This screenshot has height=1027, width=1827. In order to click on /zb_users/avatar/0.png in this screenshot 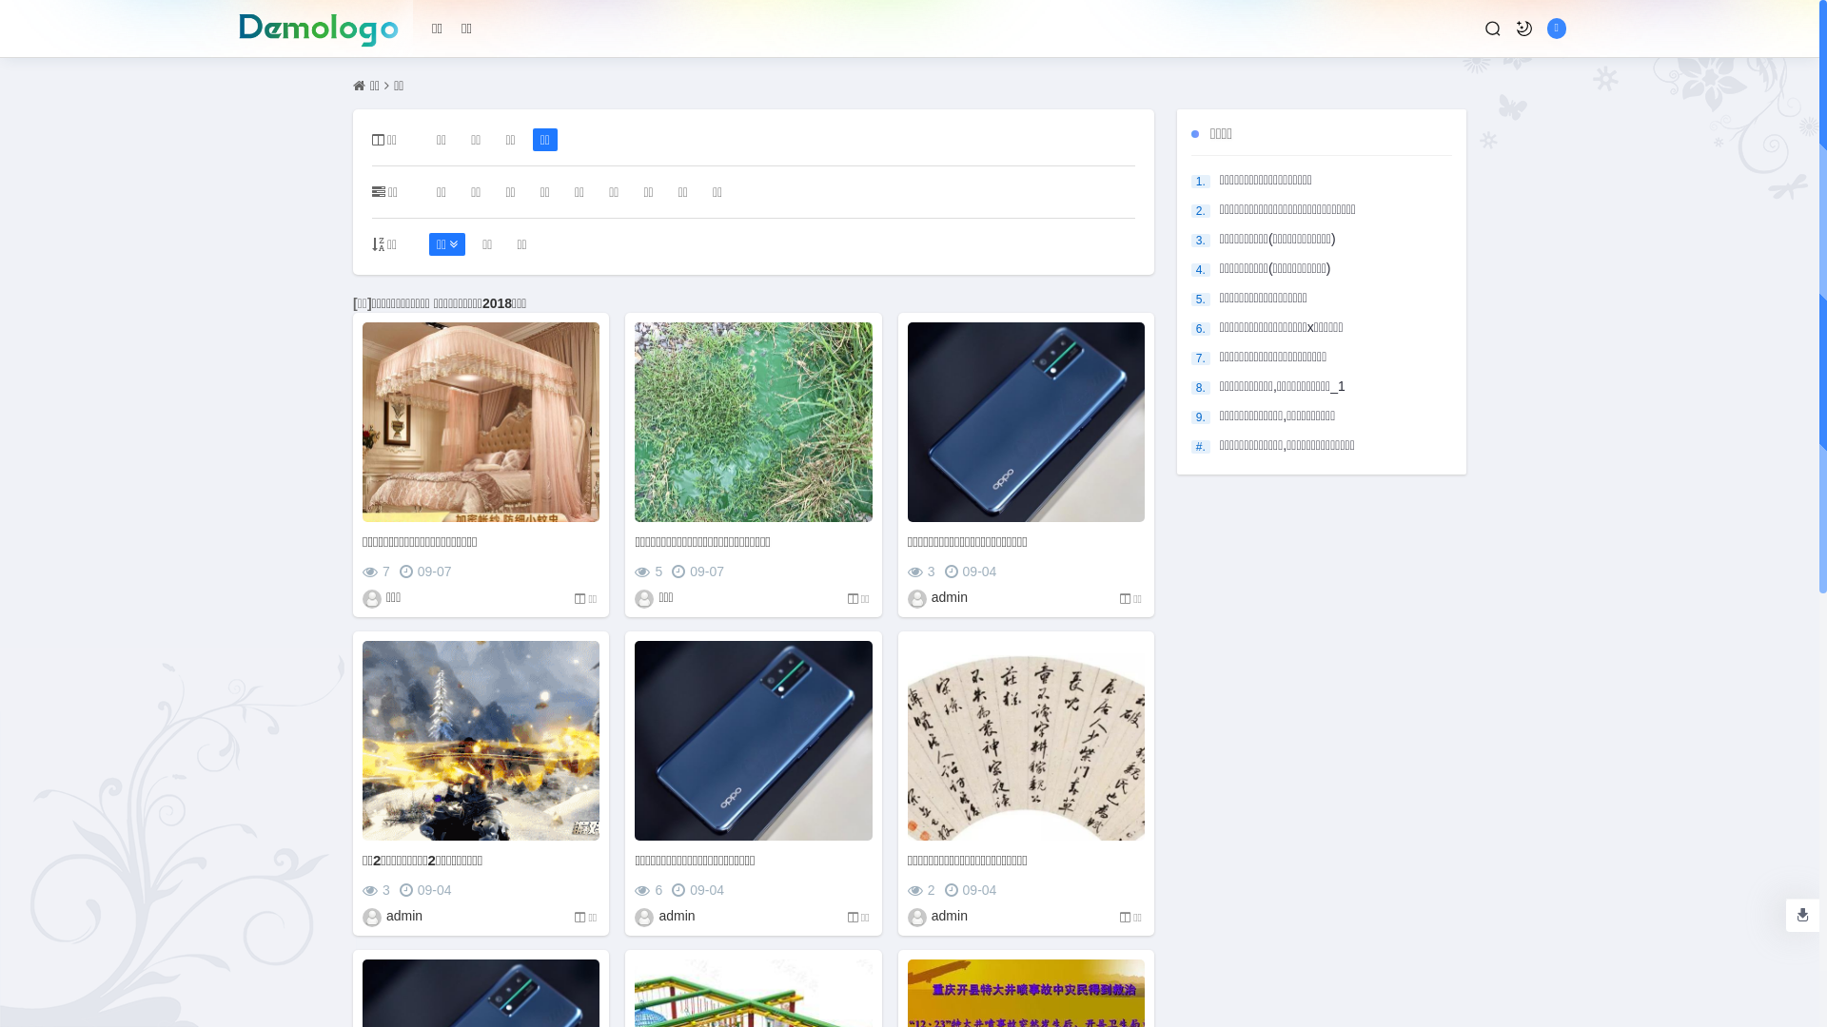, I will do `click(917, 918)`.